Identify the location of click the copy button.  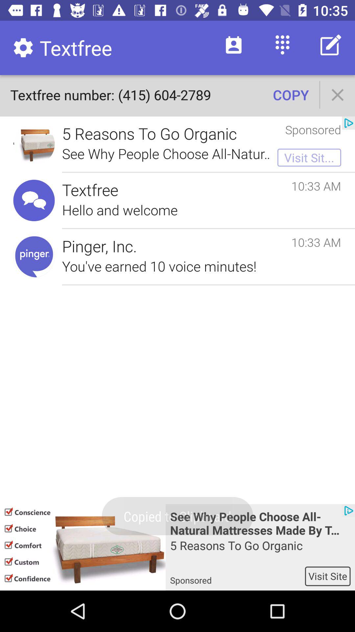
(291, 95).